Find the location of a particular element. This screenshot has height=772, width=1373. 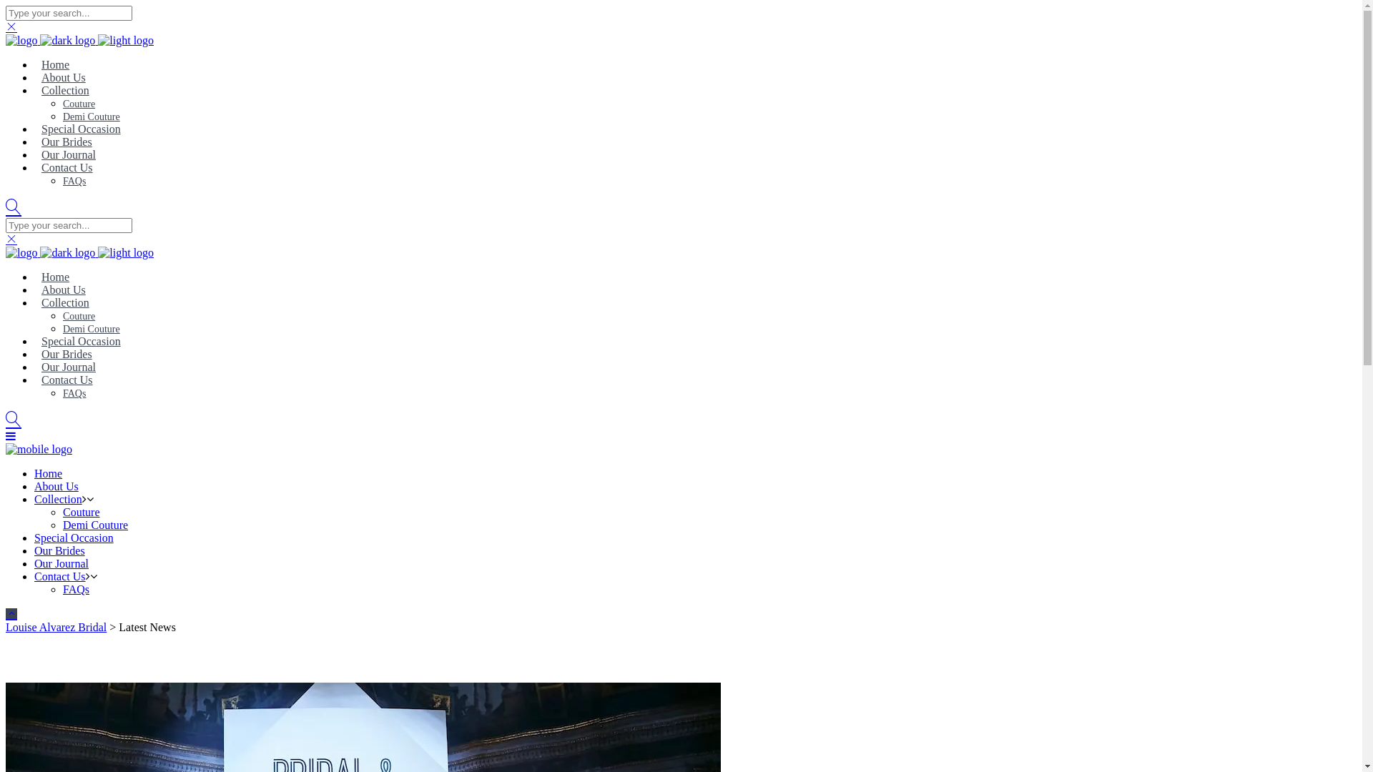

About Us is located at coordinates (64, 290).